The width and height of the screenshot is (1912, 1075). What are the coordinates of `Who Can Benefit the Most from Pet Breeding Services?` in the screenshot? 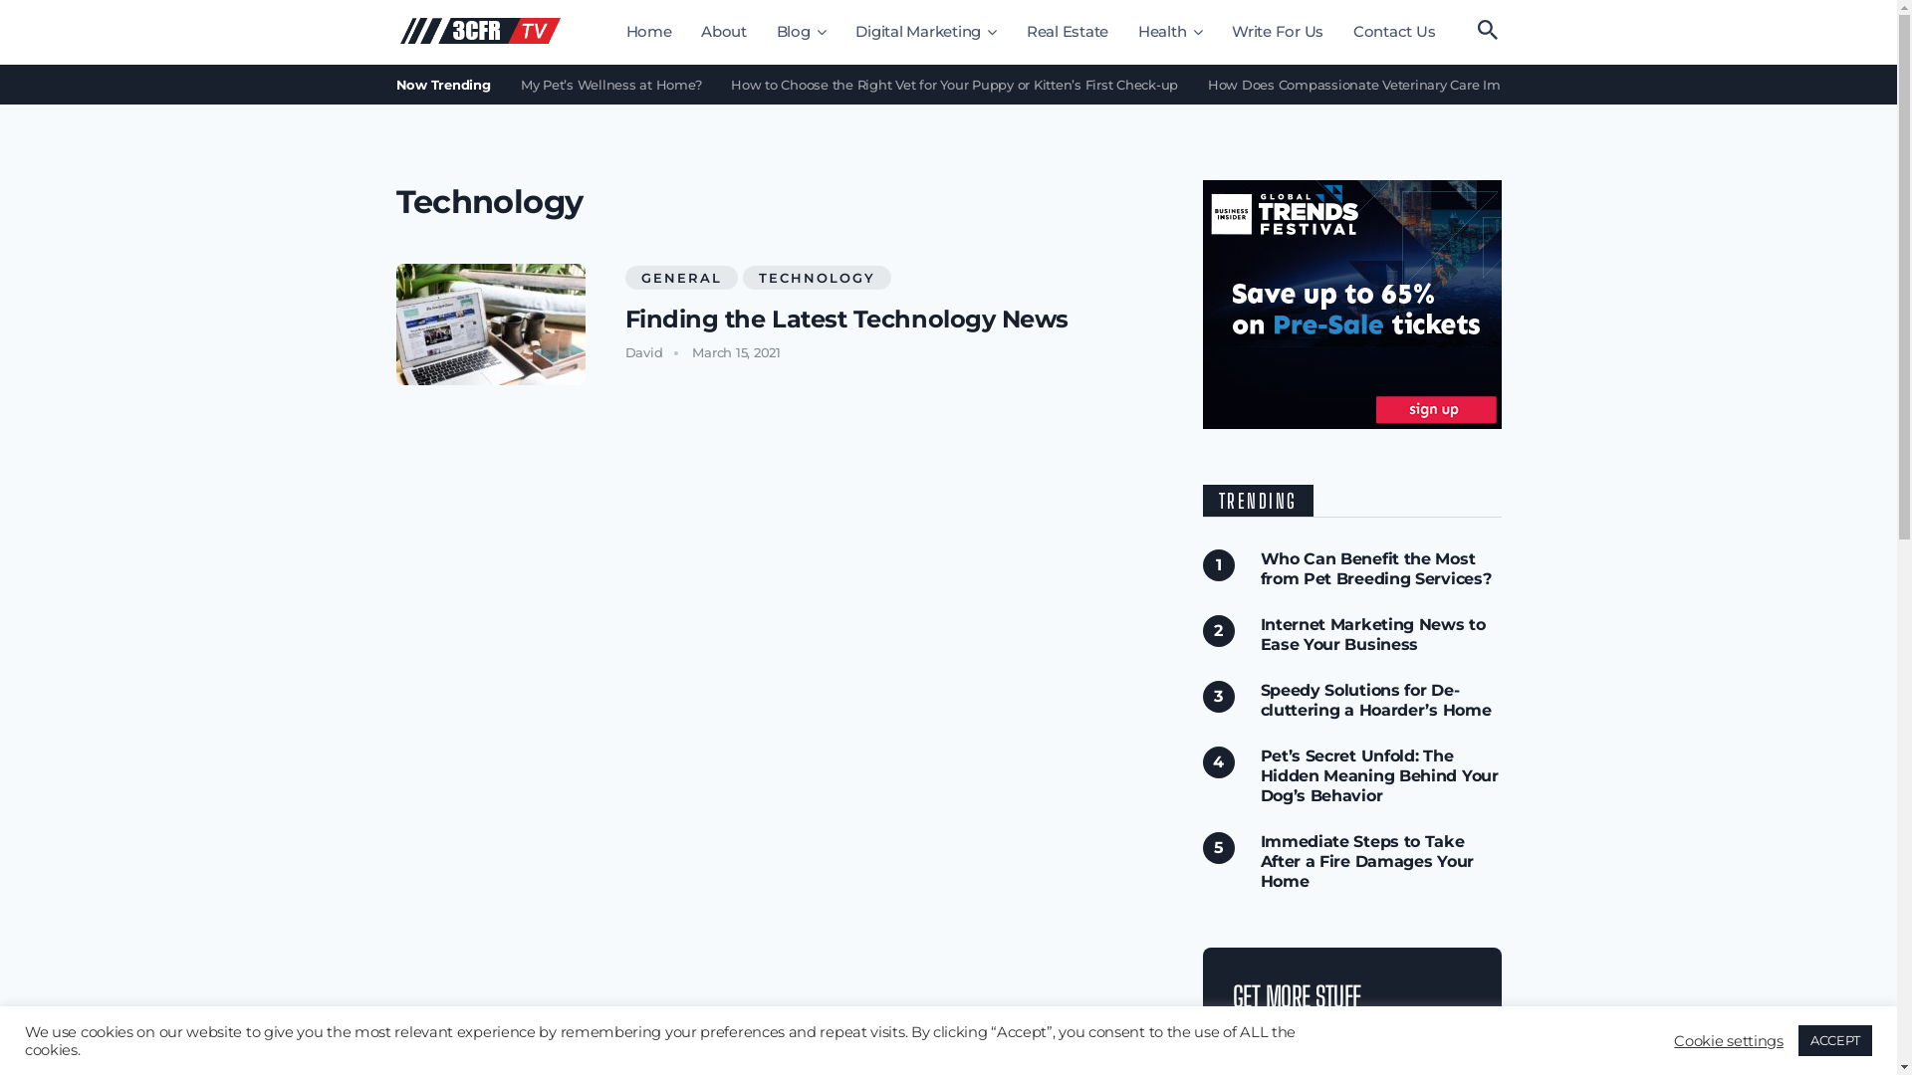 It's located at (1376, 569).